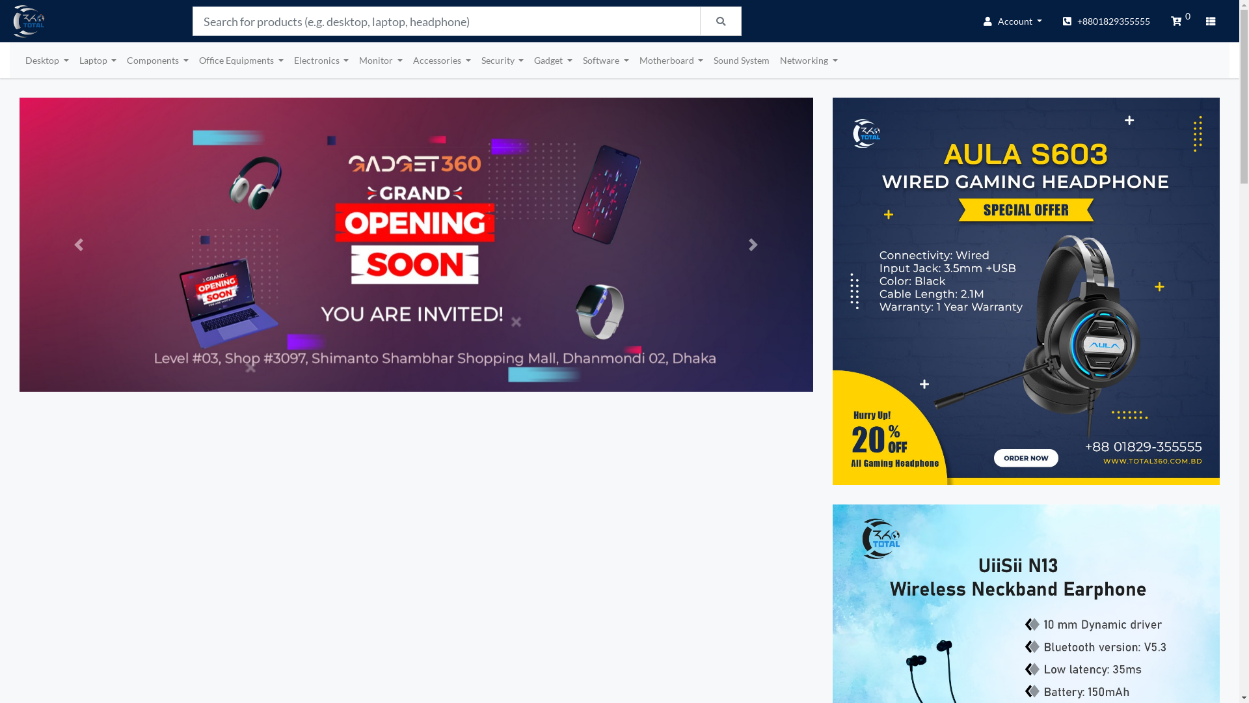 The width and height of the screenshot is (1249, 703). What do you see at coordinates (809, 60) in the screenshot?
I see `Networking` at bounding box center [809, 60].